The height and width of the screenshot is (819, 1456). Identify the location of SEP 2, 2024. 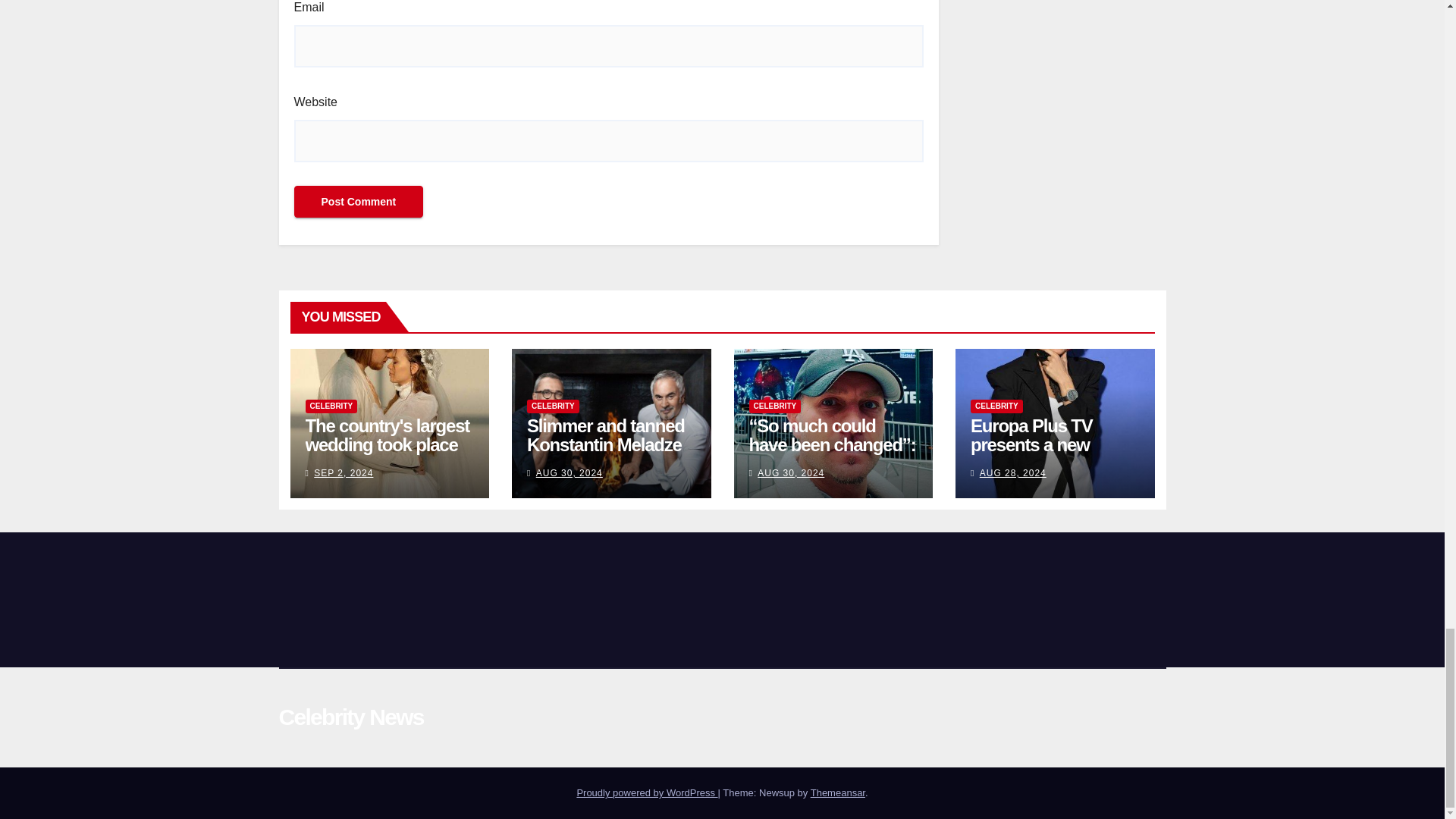
(343, 472).